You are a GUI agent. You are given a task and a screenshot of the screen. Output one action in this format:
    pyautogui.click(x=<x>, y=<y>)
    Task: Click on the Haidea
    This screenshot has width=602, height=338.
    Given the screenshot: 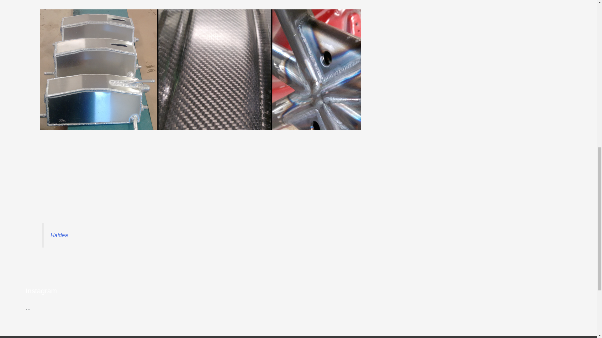 What is the action you would take?
    pyautogui.click(x=59, y=235)
    